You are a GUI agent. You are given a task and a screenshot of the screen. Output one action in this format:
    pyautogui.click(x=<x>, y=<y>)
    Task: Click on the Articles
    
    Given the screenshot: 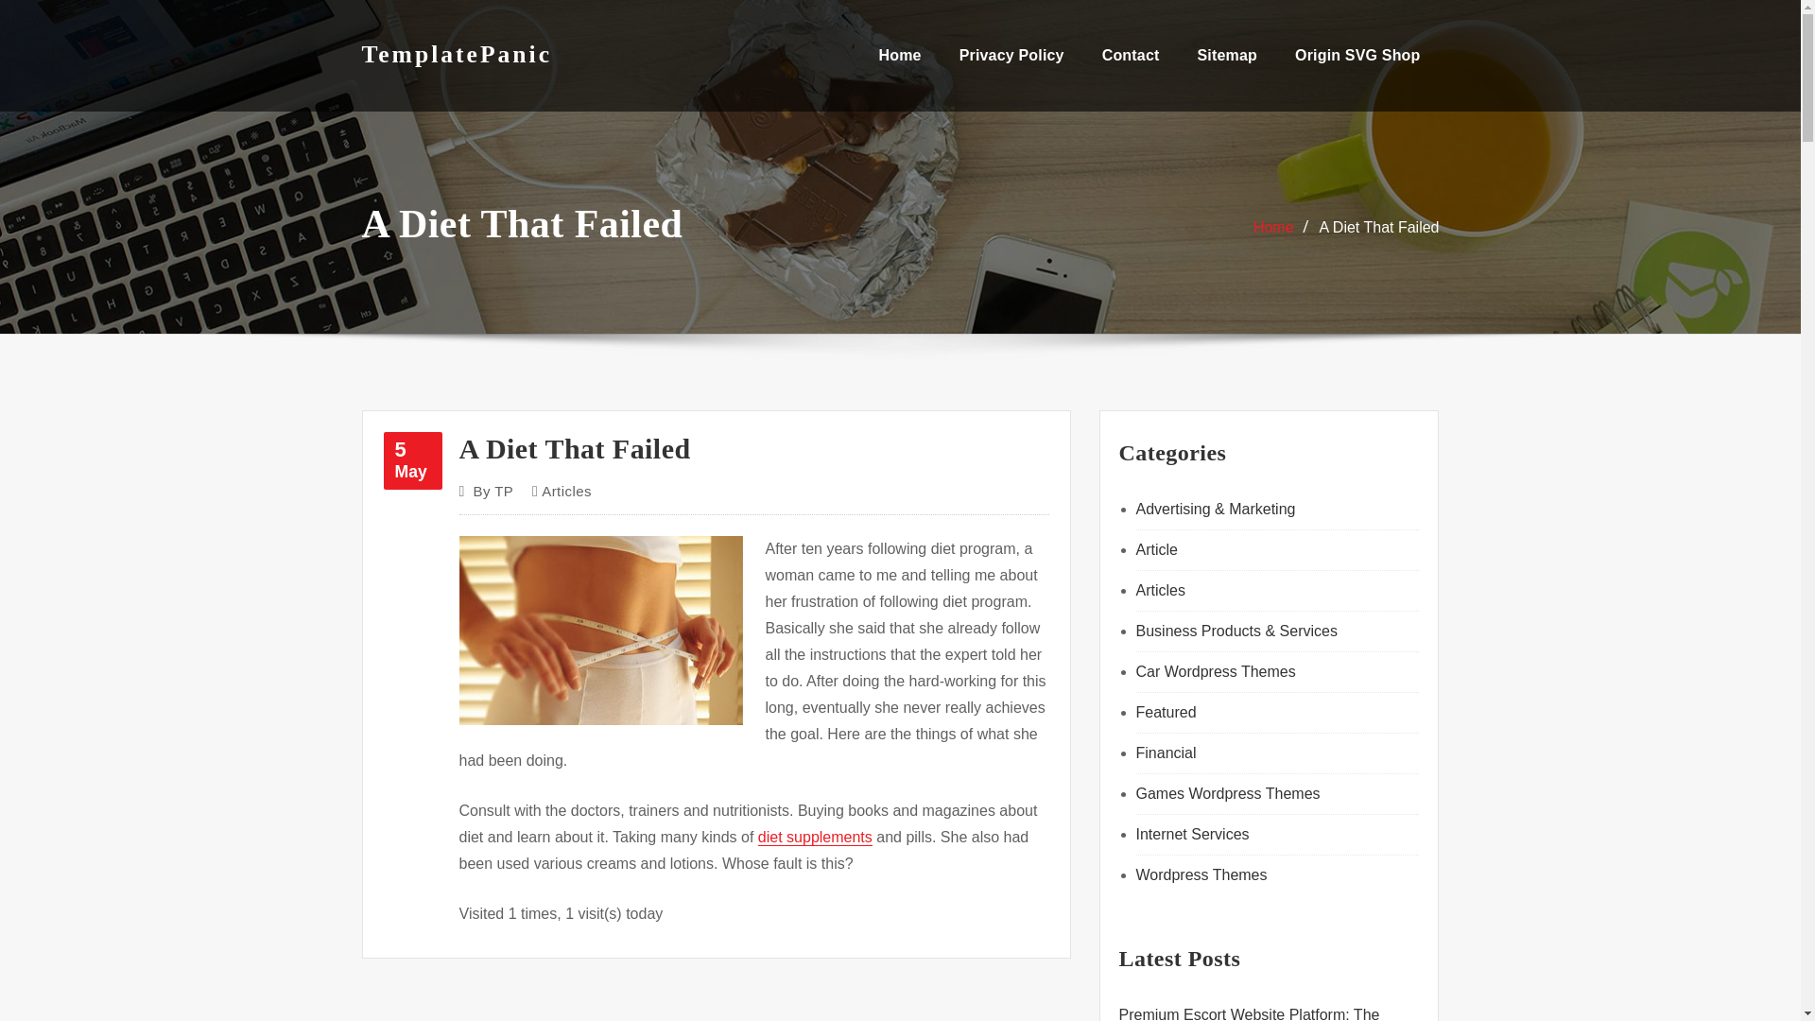 What is the action you would take?
    pyautogui.click(x=1160, y=590)
    